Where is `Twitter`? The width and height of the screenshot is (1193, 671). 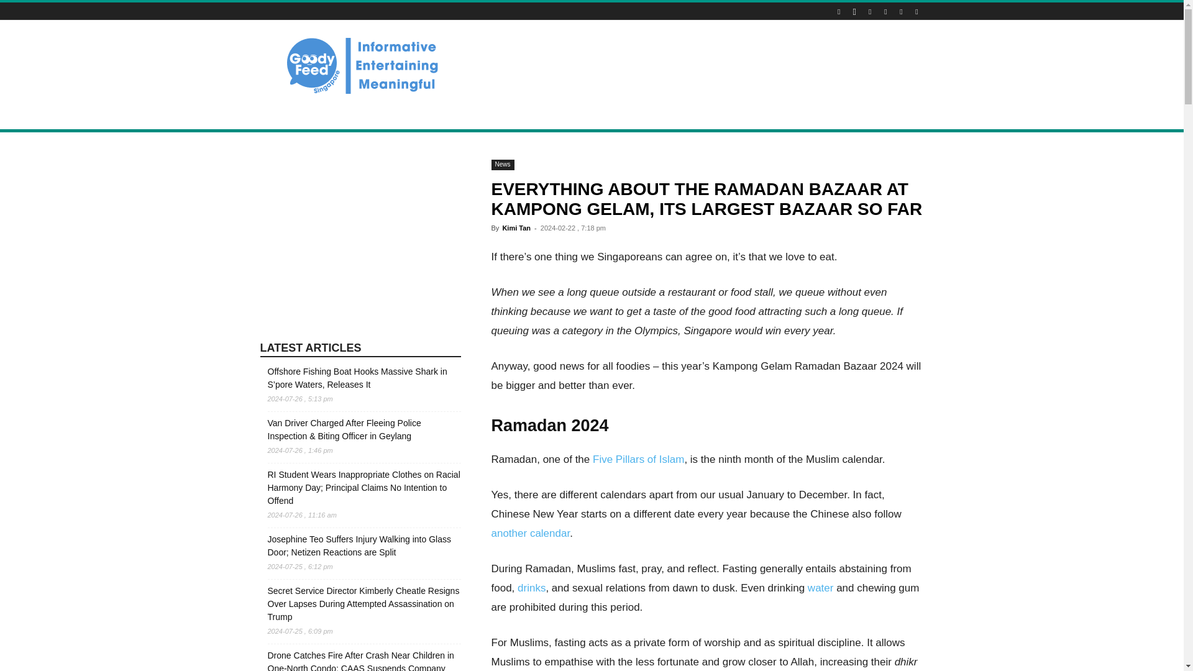
Twitter is located at coordinates (901, 11).